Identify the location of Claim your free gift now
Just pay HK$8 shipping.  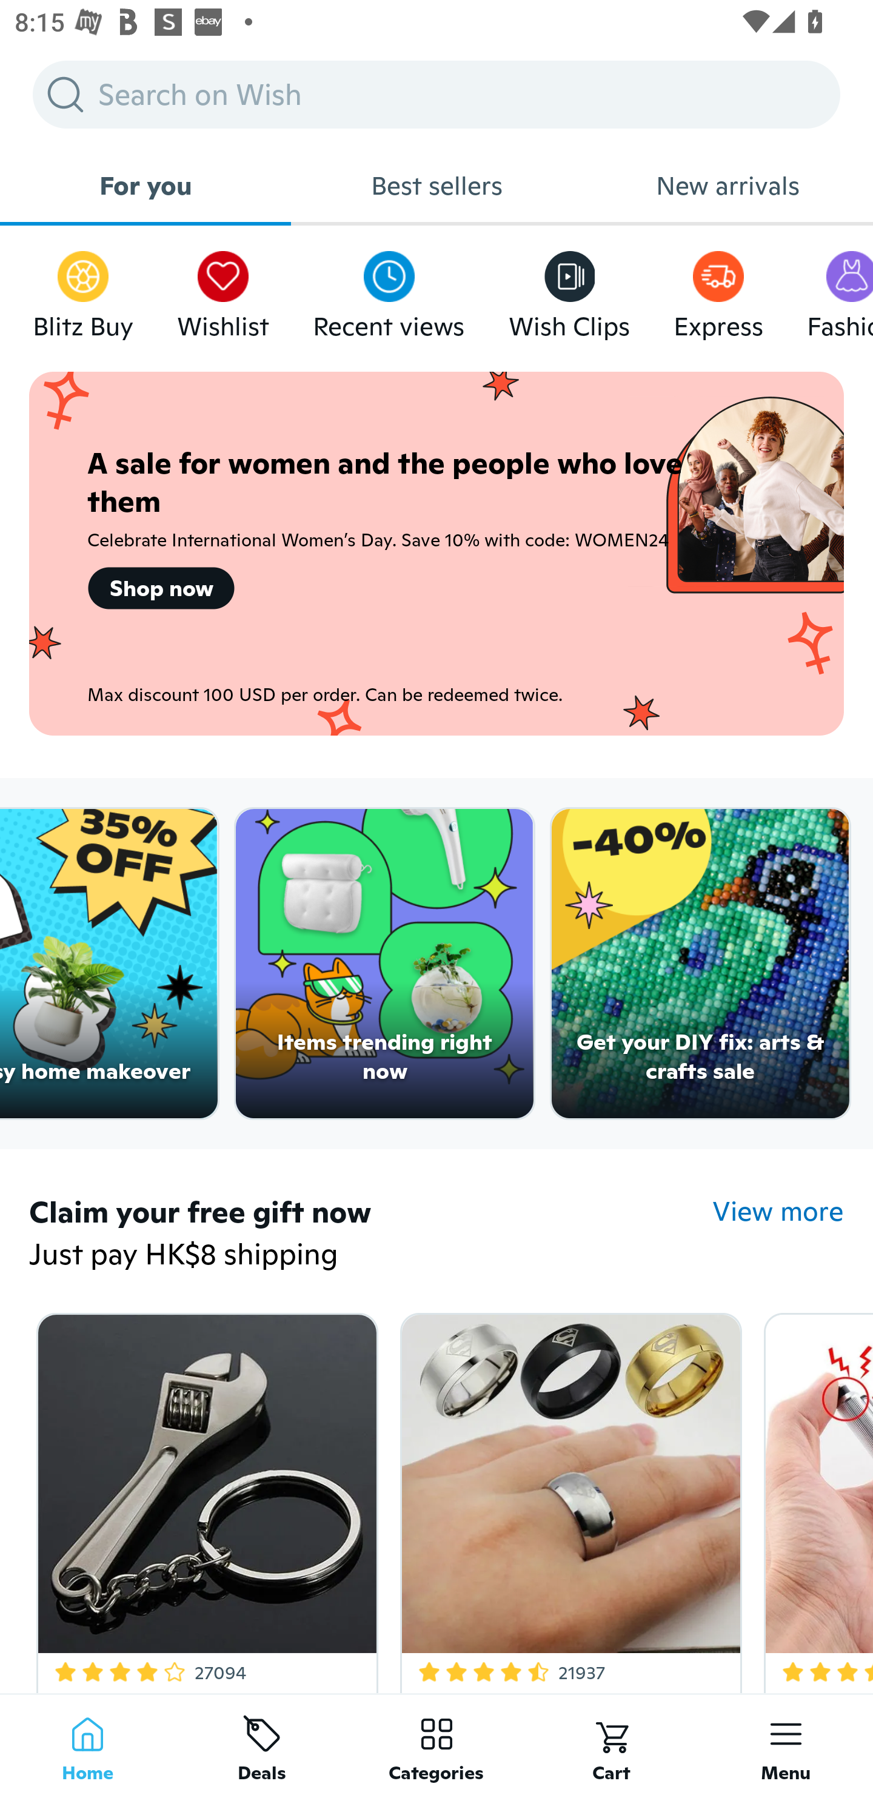
(370, 1235).